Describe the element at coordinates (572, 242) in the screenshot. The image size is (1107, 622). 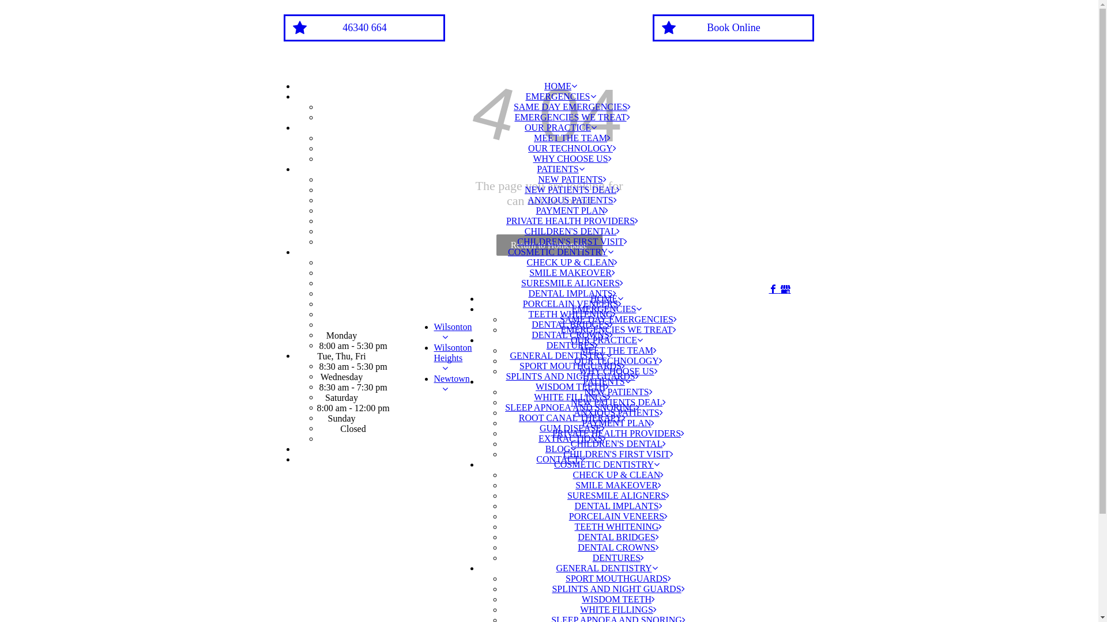
I see `CHILDREN'S FIRST VISIT` at that location.